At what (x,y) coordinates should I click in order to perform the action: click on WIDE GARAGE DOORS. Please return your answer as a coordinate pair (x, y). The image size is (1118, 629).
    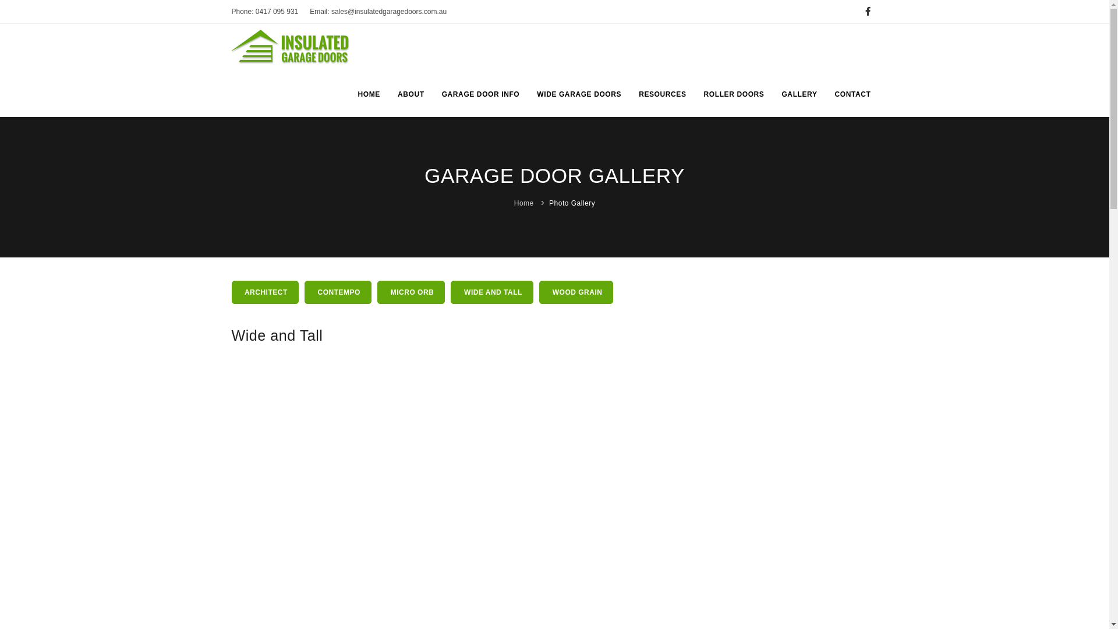
    Looking at the image, I should click on (579, 94).